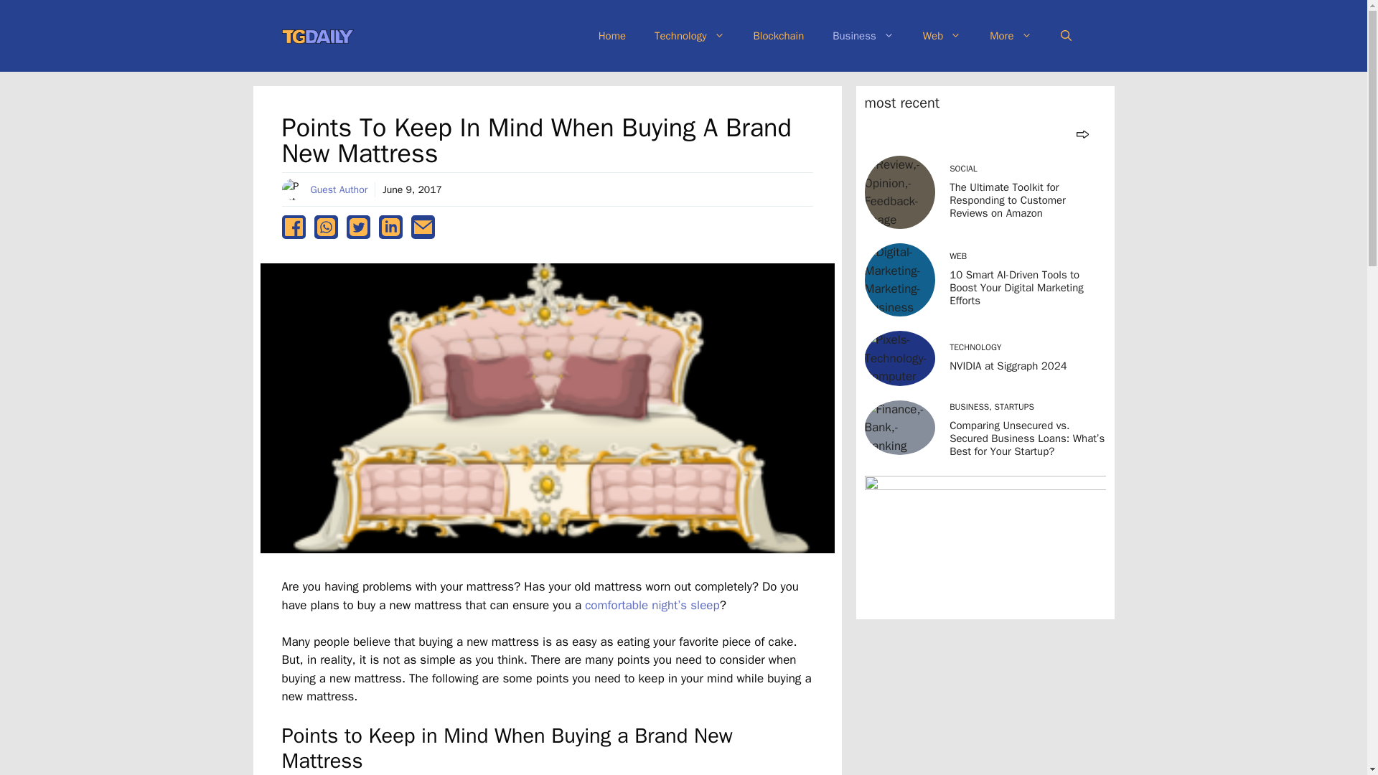 The height and width of the screenshot is (775, 1378). Describe the element at coordinates (612, 36) in the screenshot. I see `Home` at that location.